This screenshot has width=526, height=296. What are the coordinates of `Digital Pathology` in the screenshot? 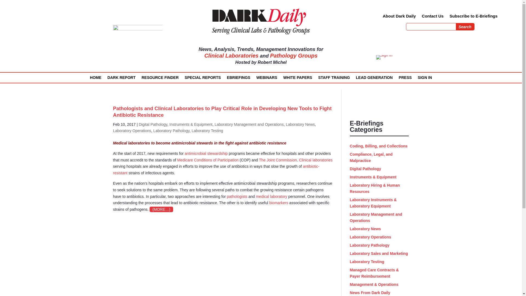 It's located at (153, 124).